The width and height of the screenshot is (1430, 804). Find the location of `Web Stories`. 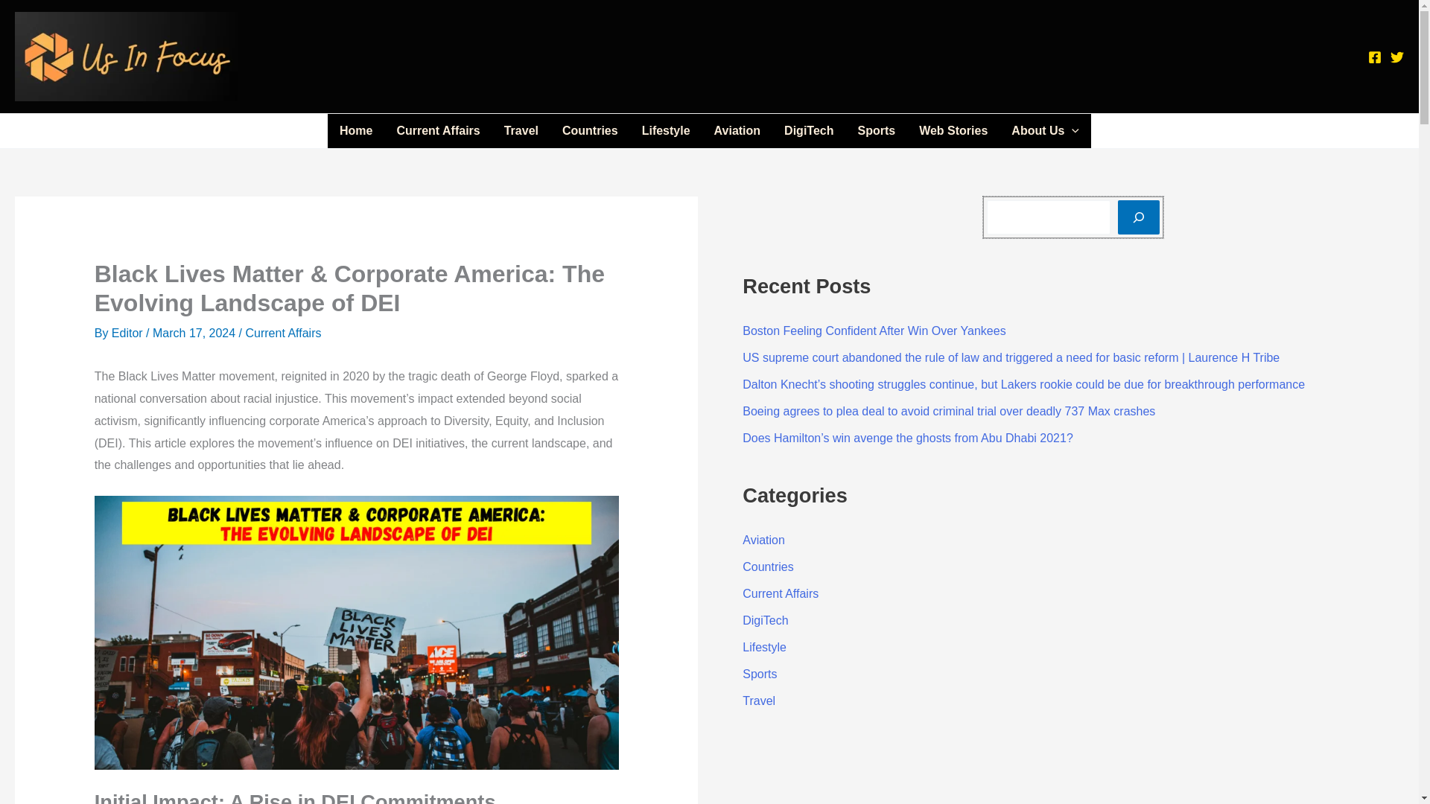

Web Stories is located at coordinates (953, 131).